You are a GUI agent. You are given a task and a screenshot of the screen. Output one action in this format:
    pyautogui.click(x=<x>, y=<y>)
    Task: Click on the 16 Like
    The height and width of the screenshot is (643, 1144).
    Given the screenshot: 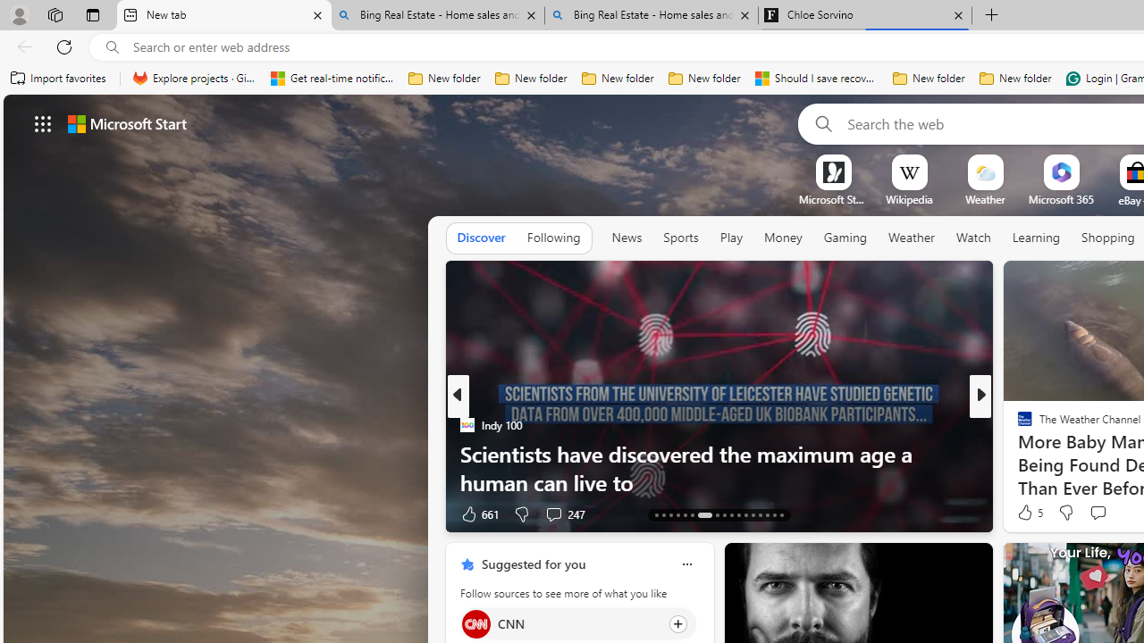 What is the action you would take?
    pyautogui.click(x=1027, y=513)
    